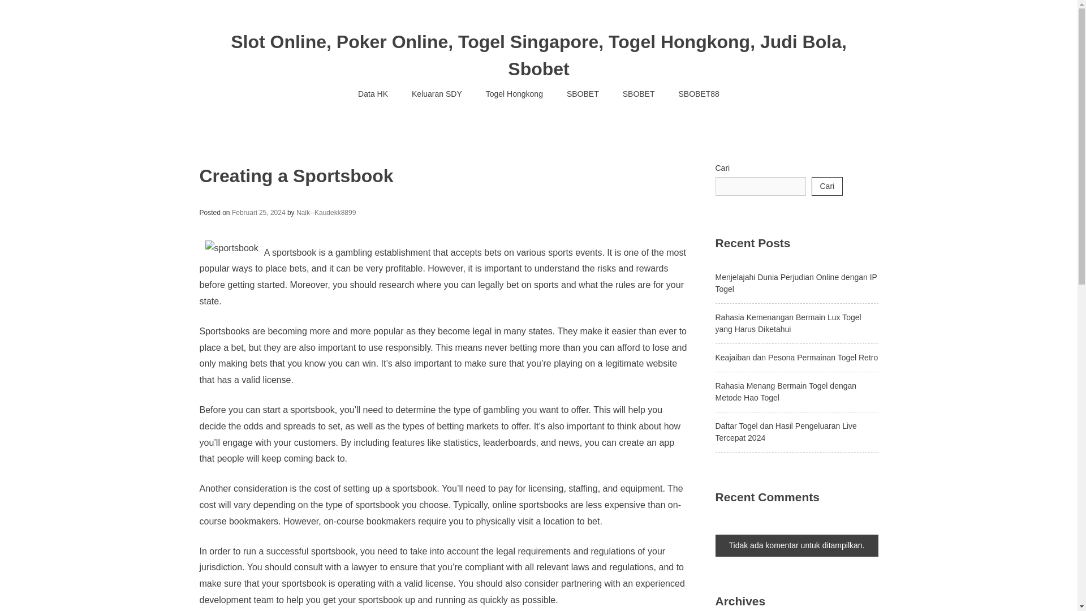 This screenshot has width=1086, height=611. Describe the element at coordinates (638, 94) in the screenshot. I see `SBOBET` at that location.